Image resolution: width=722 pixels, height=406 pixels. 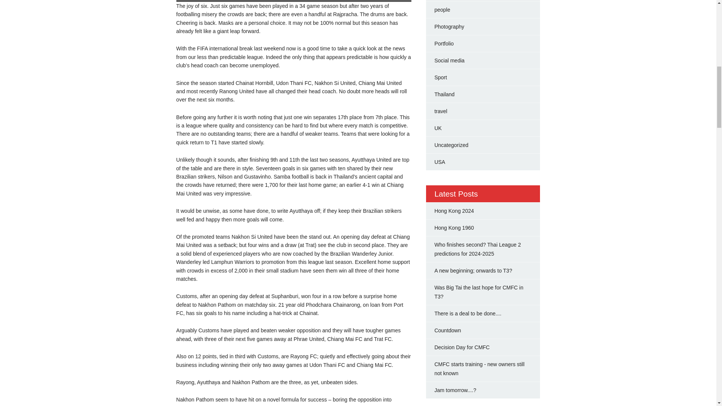 I want to click on Look Countdown, so click(x=447, y=330).